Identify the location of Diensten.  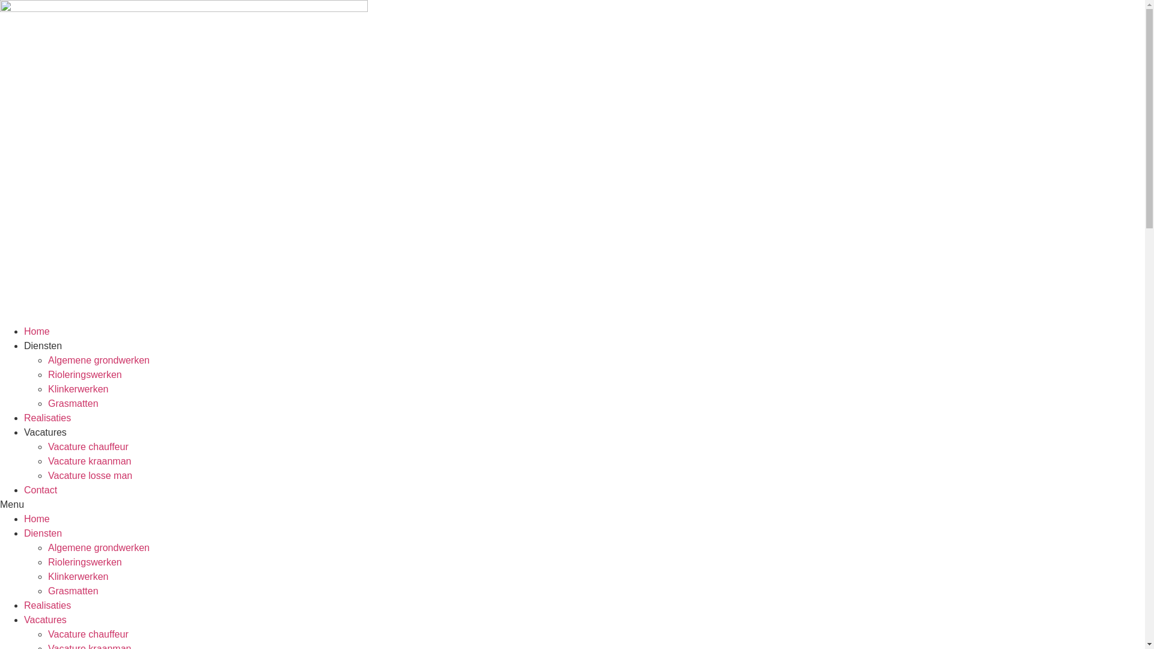
(43, 534).